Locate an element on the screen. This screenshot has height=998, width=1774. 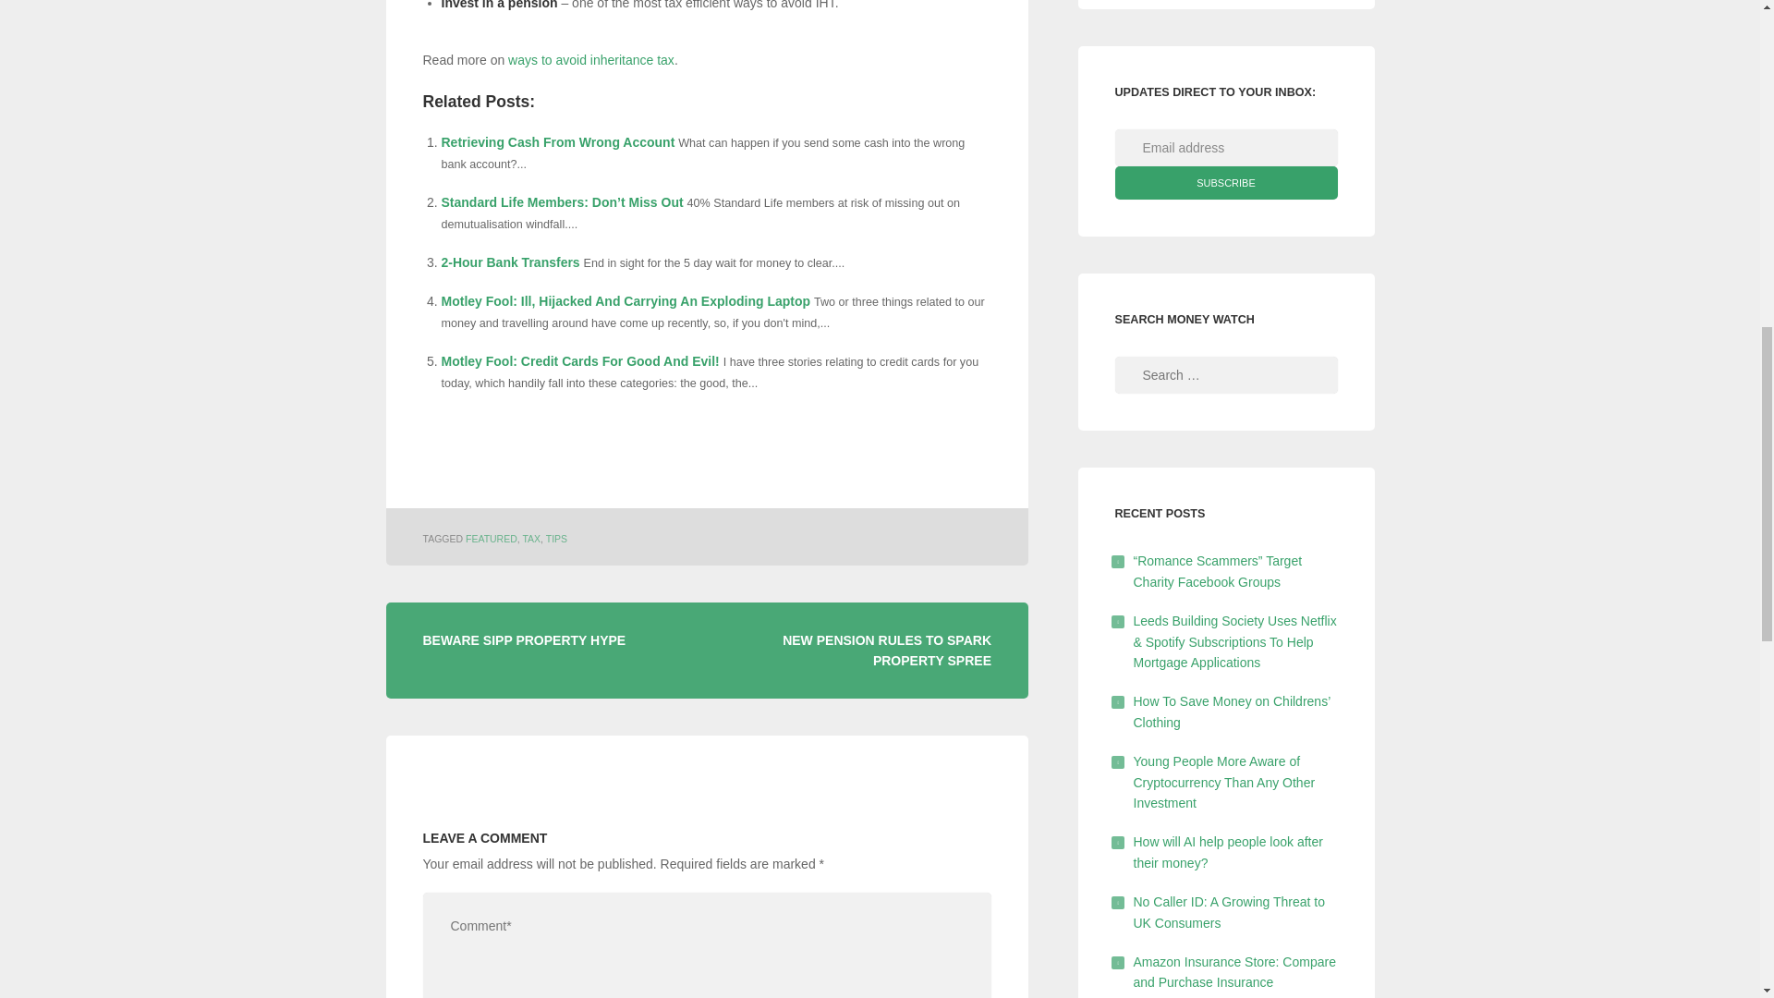
TIPS is located at coordinates (556, 538).